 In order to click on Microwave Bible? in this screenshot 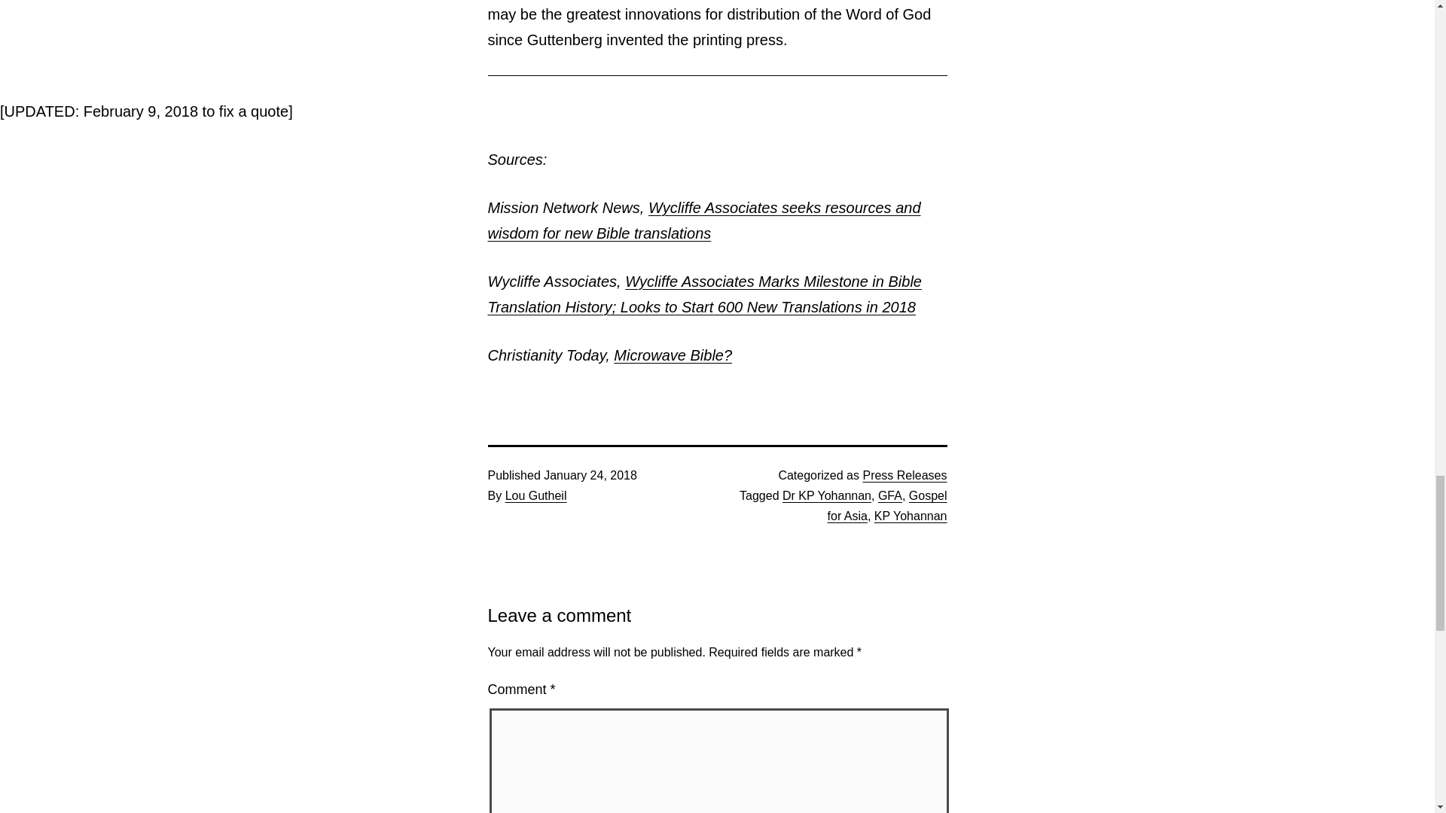, I will do `click(672, 355)`.